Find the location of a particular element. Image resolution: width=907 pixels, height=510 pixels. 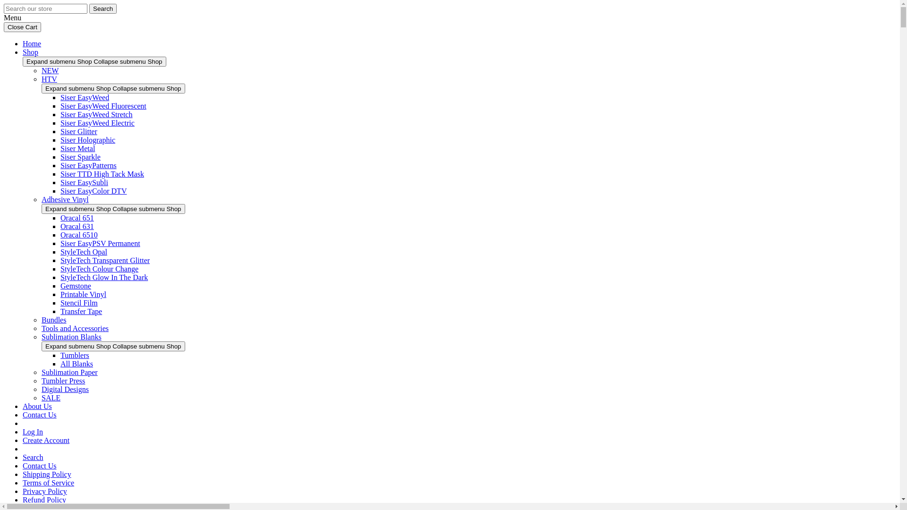

Oracal 6510 is located at coordinates (79, 235).